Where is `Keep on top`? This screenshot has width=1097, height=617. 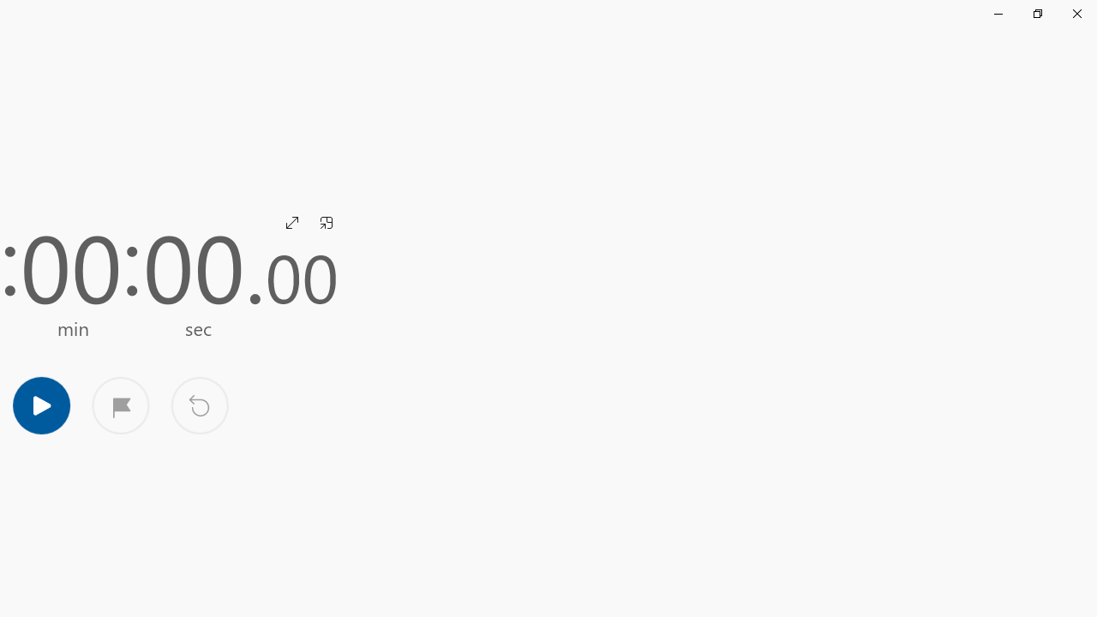 Keep on top is located at coordinates (326, 223).